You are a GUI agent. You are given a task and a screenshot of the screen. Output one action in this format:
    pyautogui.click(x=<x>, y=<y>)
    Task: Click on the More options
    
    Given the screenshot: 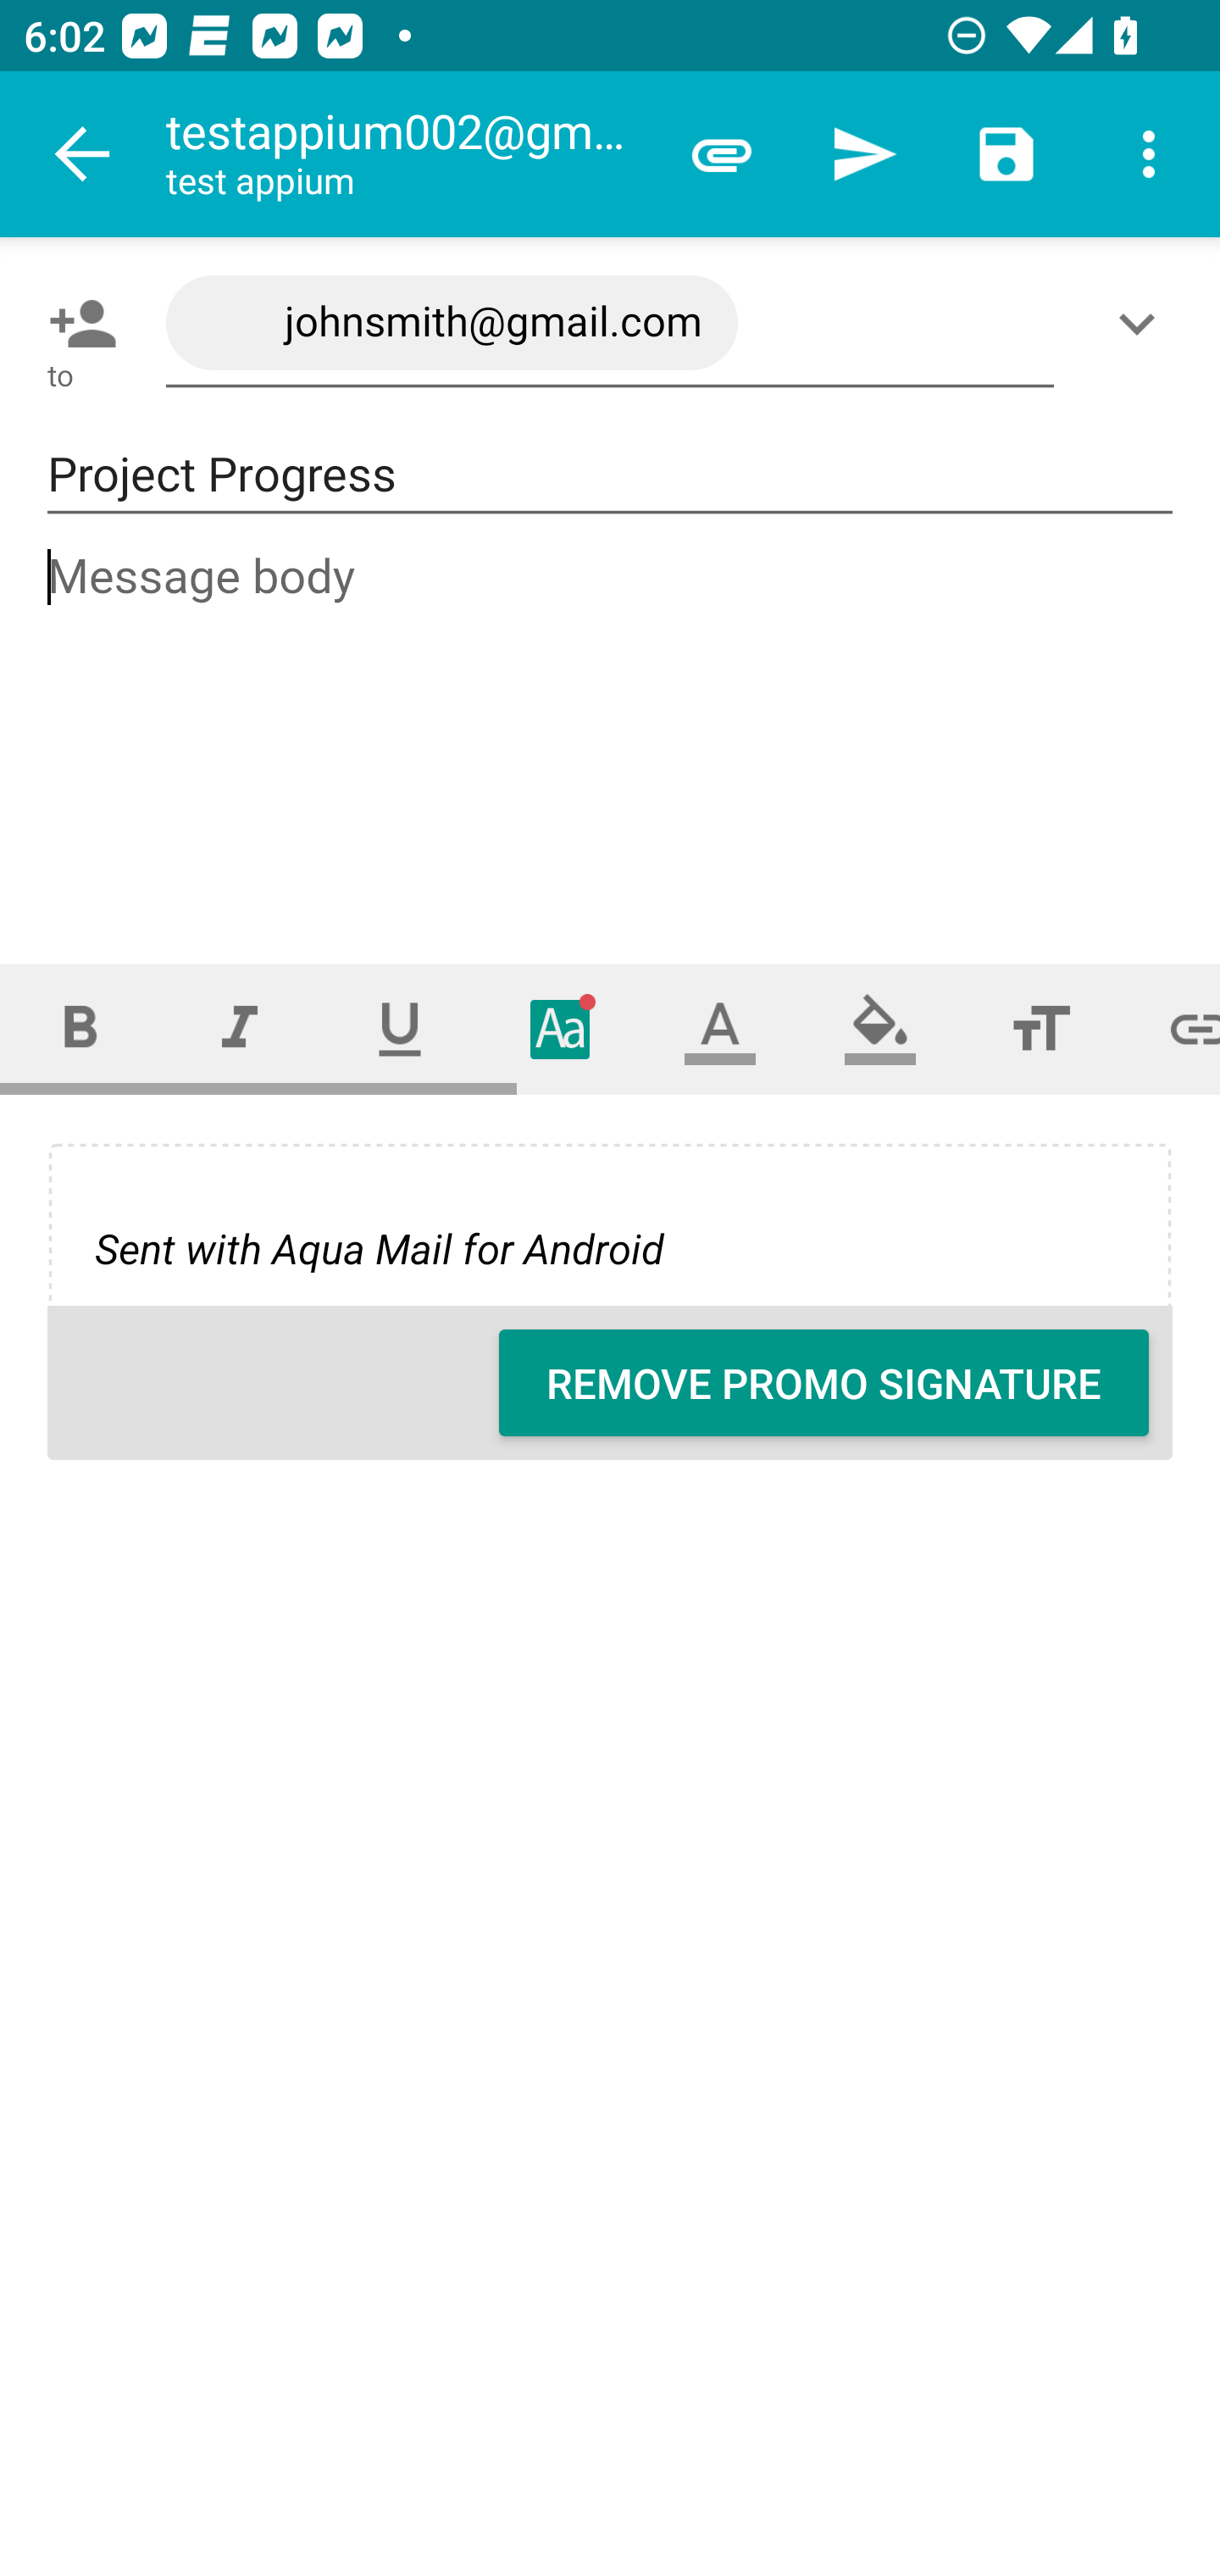 What is the action you would take?
    pyautogui.click(x=1149, y=154)
    